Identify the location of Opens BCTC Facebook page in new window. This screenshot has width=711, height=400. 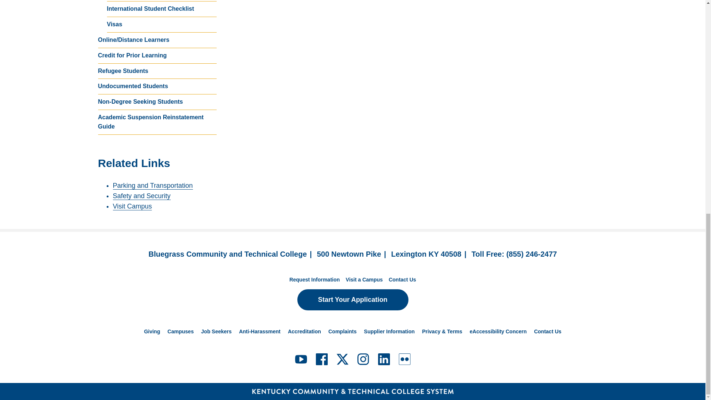
(321, 359).